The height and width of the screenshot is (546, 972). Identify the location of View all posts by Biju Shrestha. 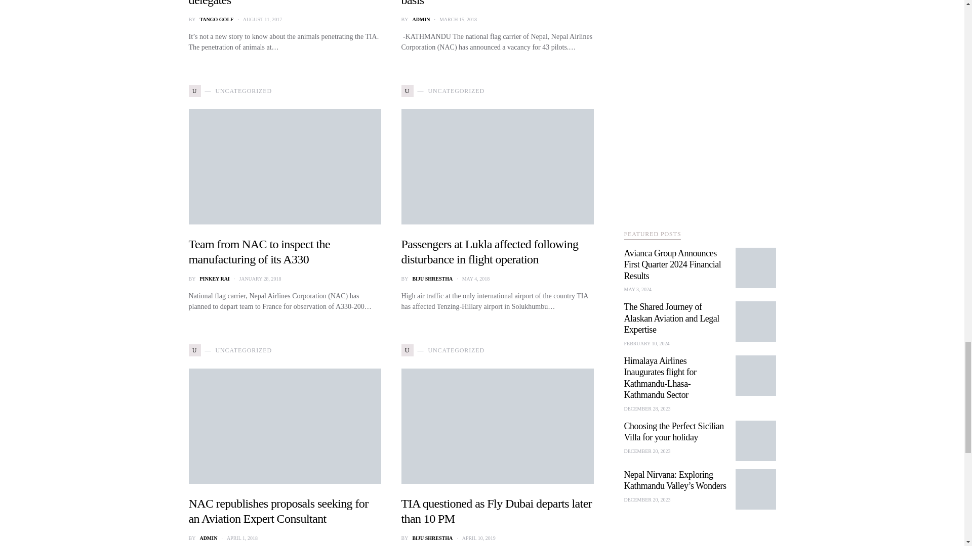
(432, 279).